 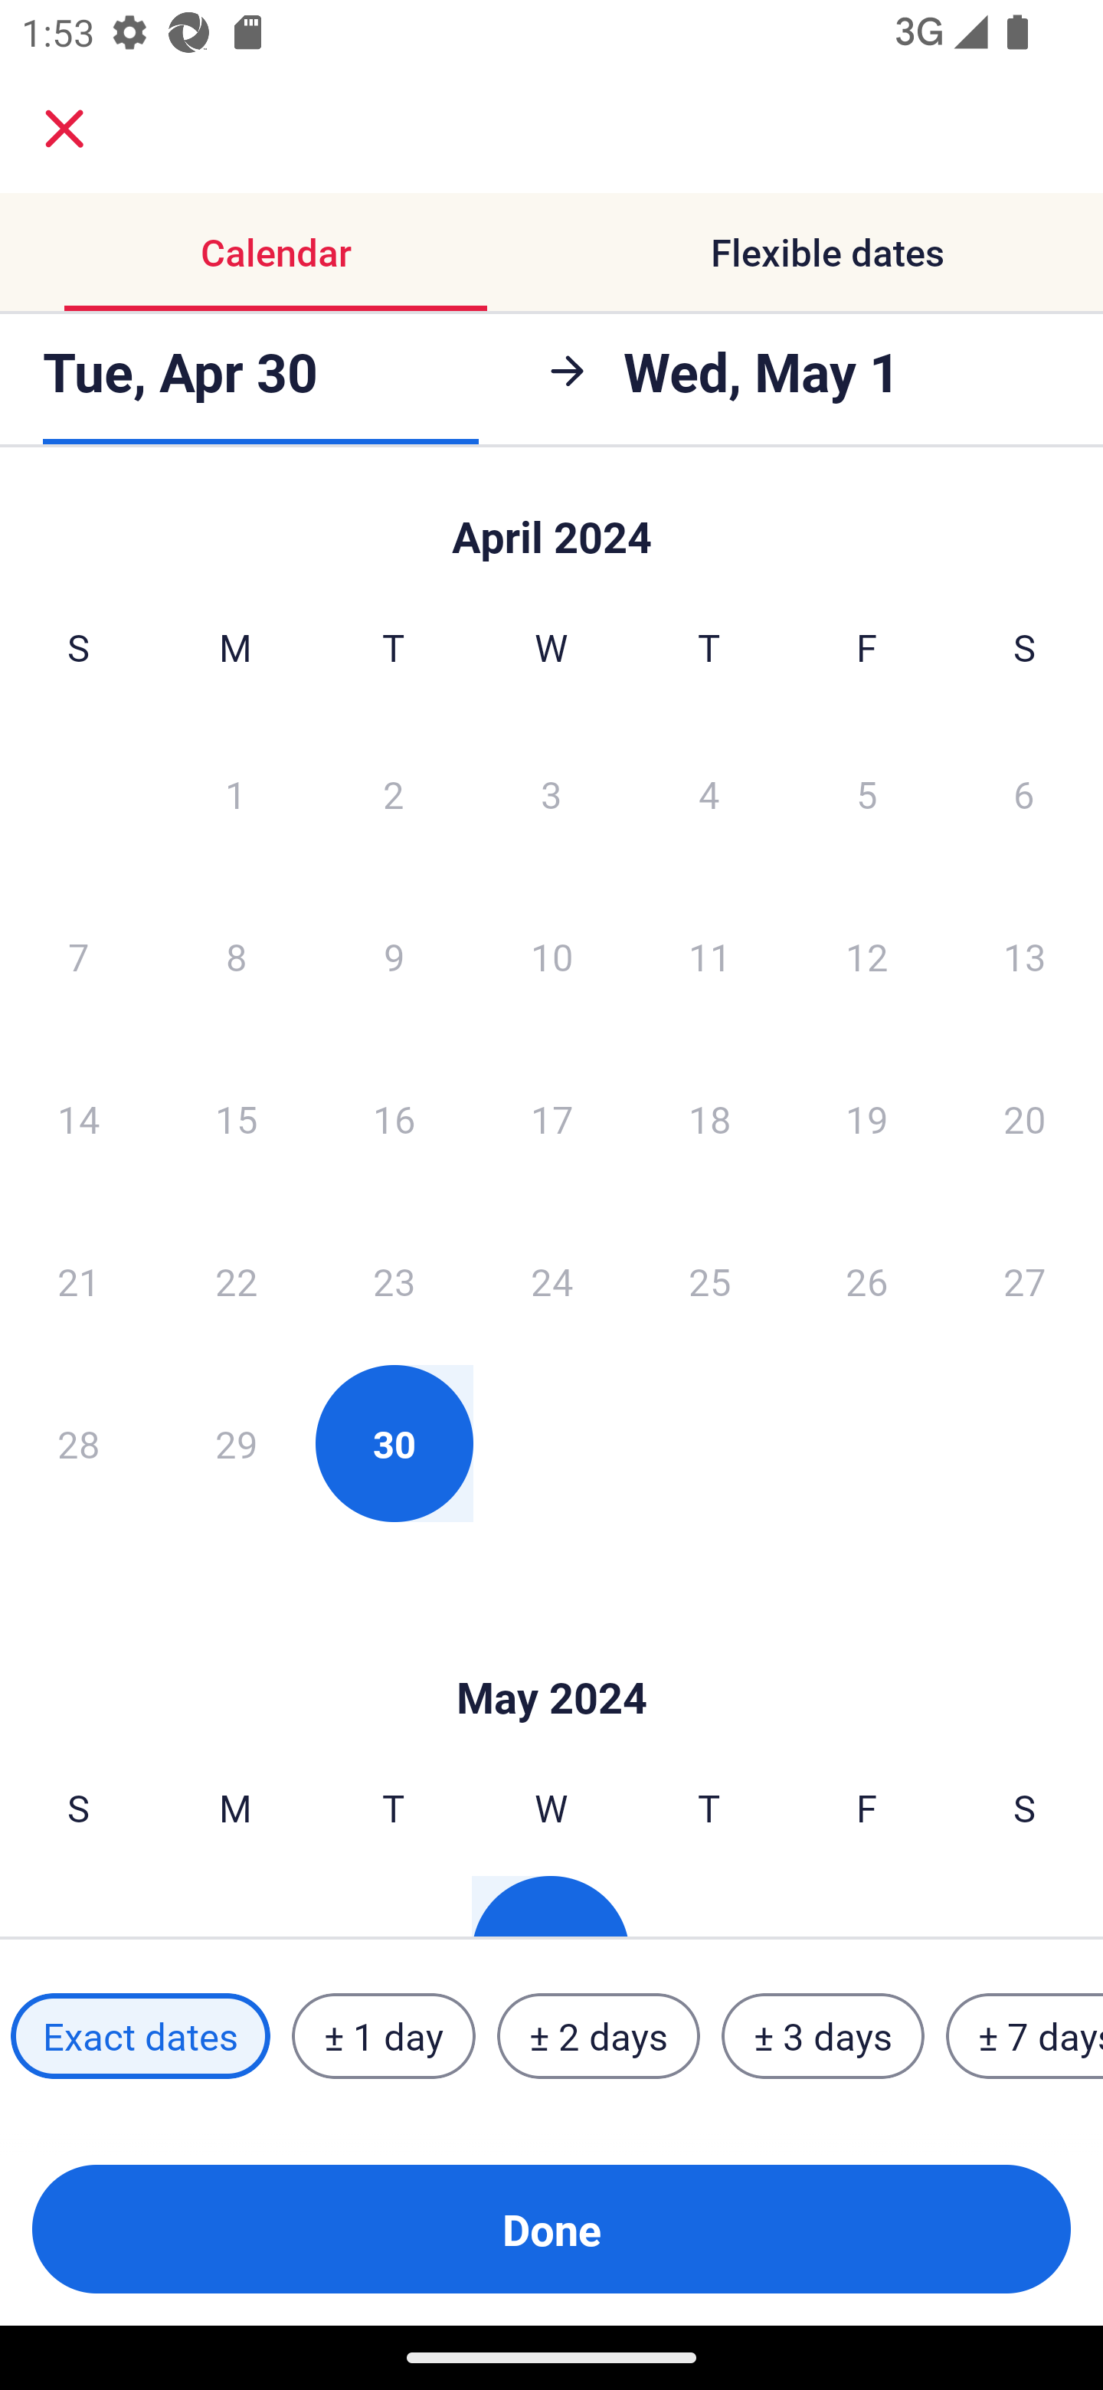 What do you see at coordinates (551, 793) in the screenshot?
I see `3 Wednesday, April 3, 2024` at bounding box center [551, 793].